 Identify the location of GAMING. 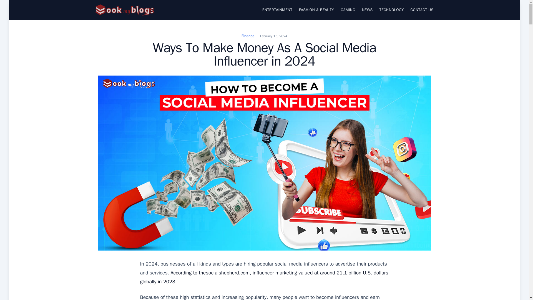
(348, 10).